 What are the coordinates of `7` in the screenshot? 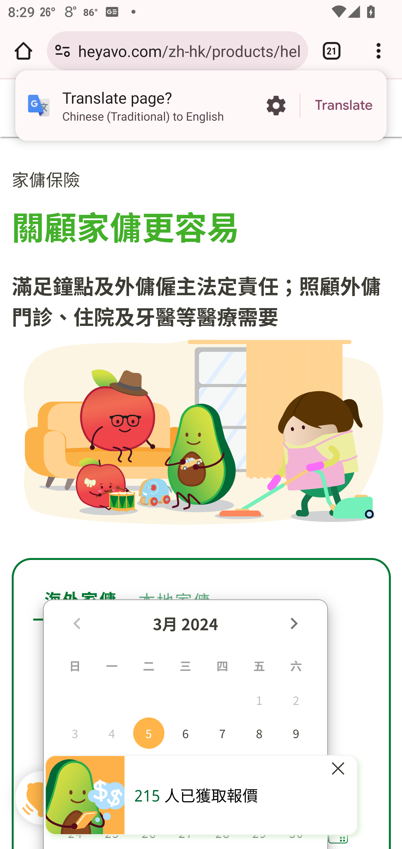 It's located at (222, 733).